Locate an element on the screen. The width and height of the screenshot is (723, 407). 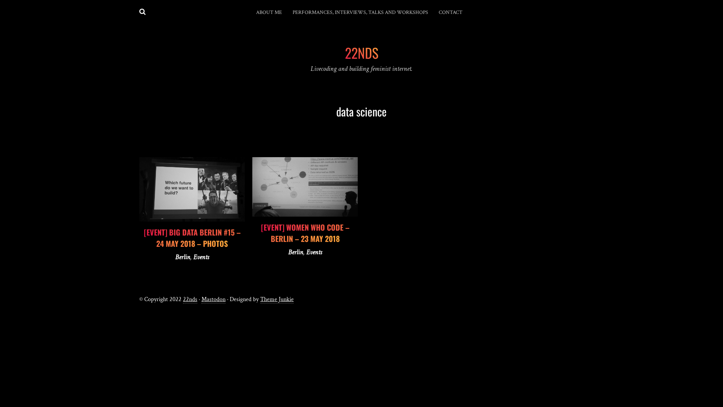
Theme Junkie is located at coordinates (277, 300).